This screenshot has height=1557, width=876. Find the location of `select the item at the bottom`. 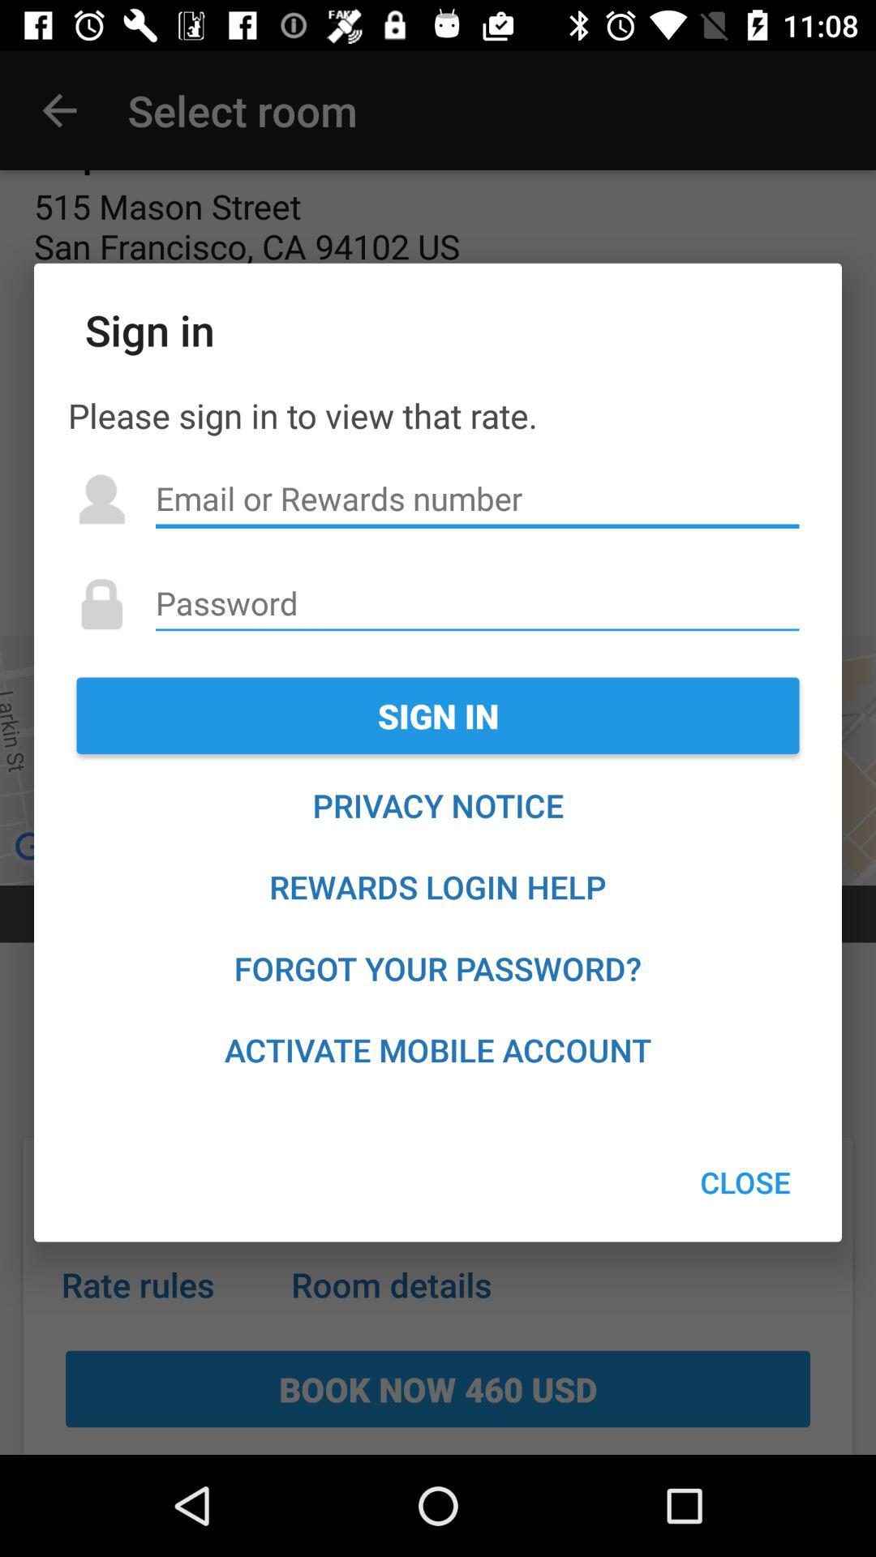

select the item at the bottom is located at coordinates (438, 1049).